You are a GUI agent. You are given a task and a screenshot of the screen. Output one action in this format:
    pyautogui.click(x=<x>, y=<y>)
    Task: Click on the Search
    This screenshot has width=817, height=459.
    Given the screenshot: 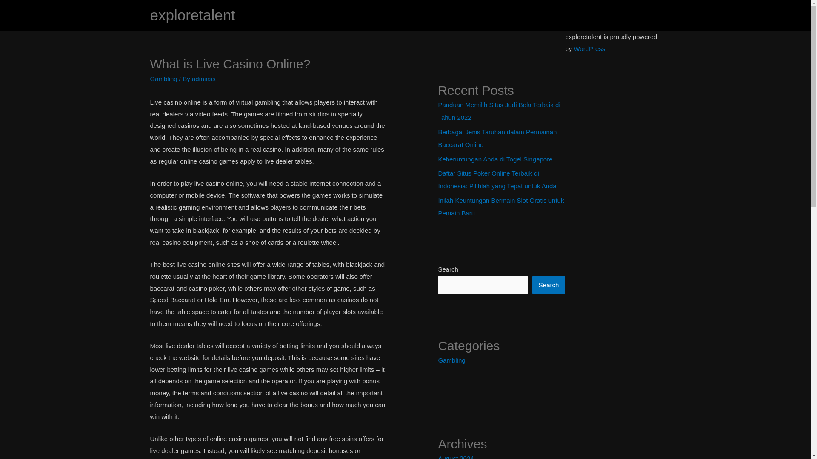 What is the action you would take?
    pyautogui.click(x=549, y=285)
    